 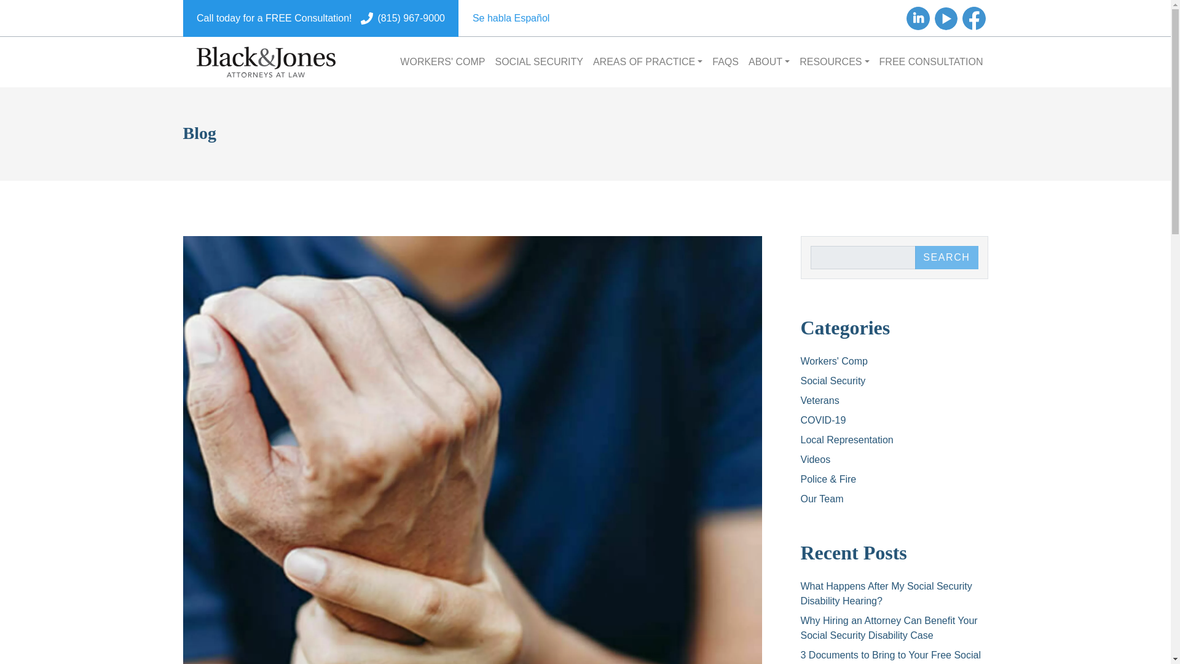 What do you see at coordinates (946, 257) in the screenshot?
I see `SEARCH` at bounding box center [946, 257].